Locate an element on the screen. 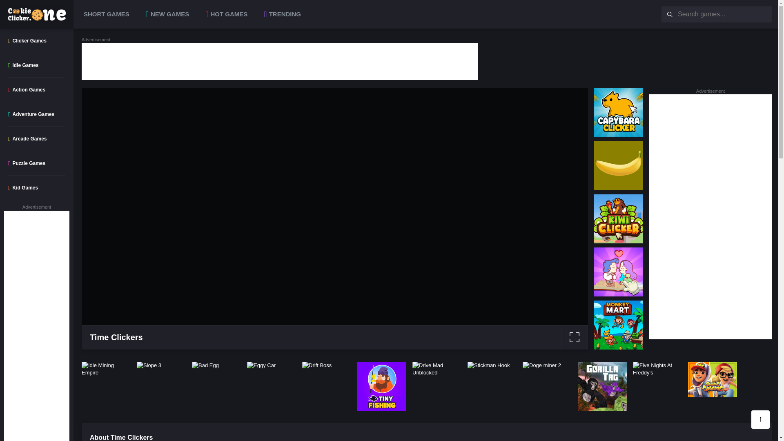 This screenshot has height=441, width=784. NEW GAMES is located at coordinates (167, 14).